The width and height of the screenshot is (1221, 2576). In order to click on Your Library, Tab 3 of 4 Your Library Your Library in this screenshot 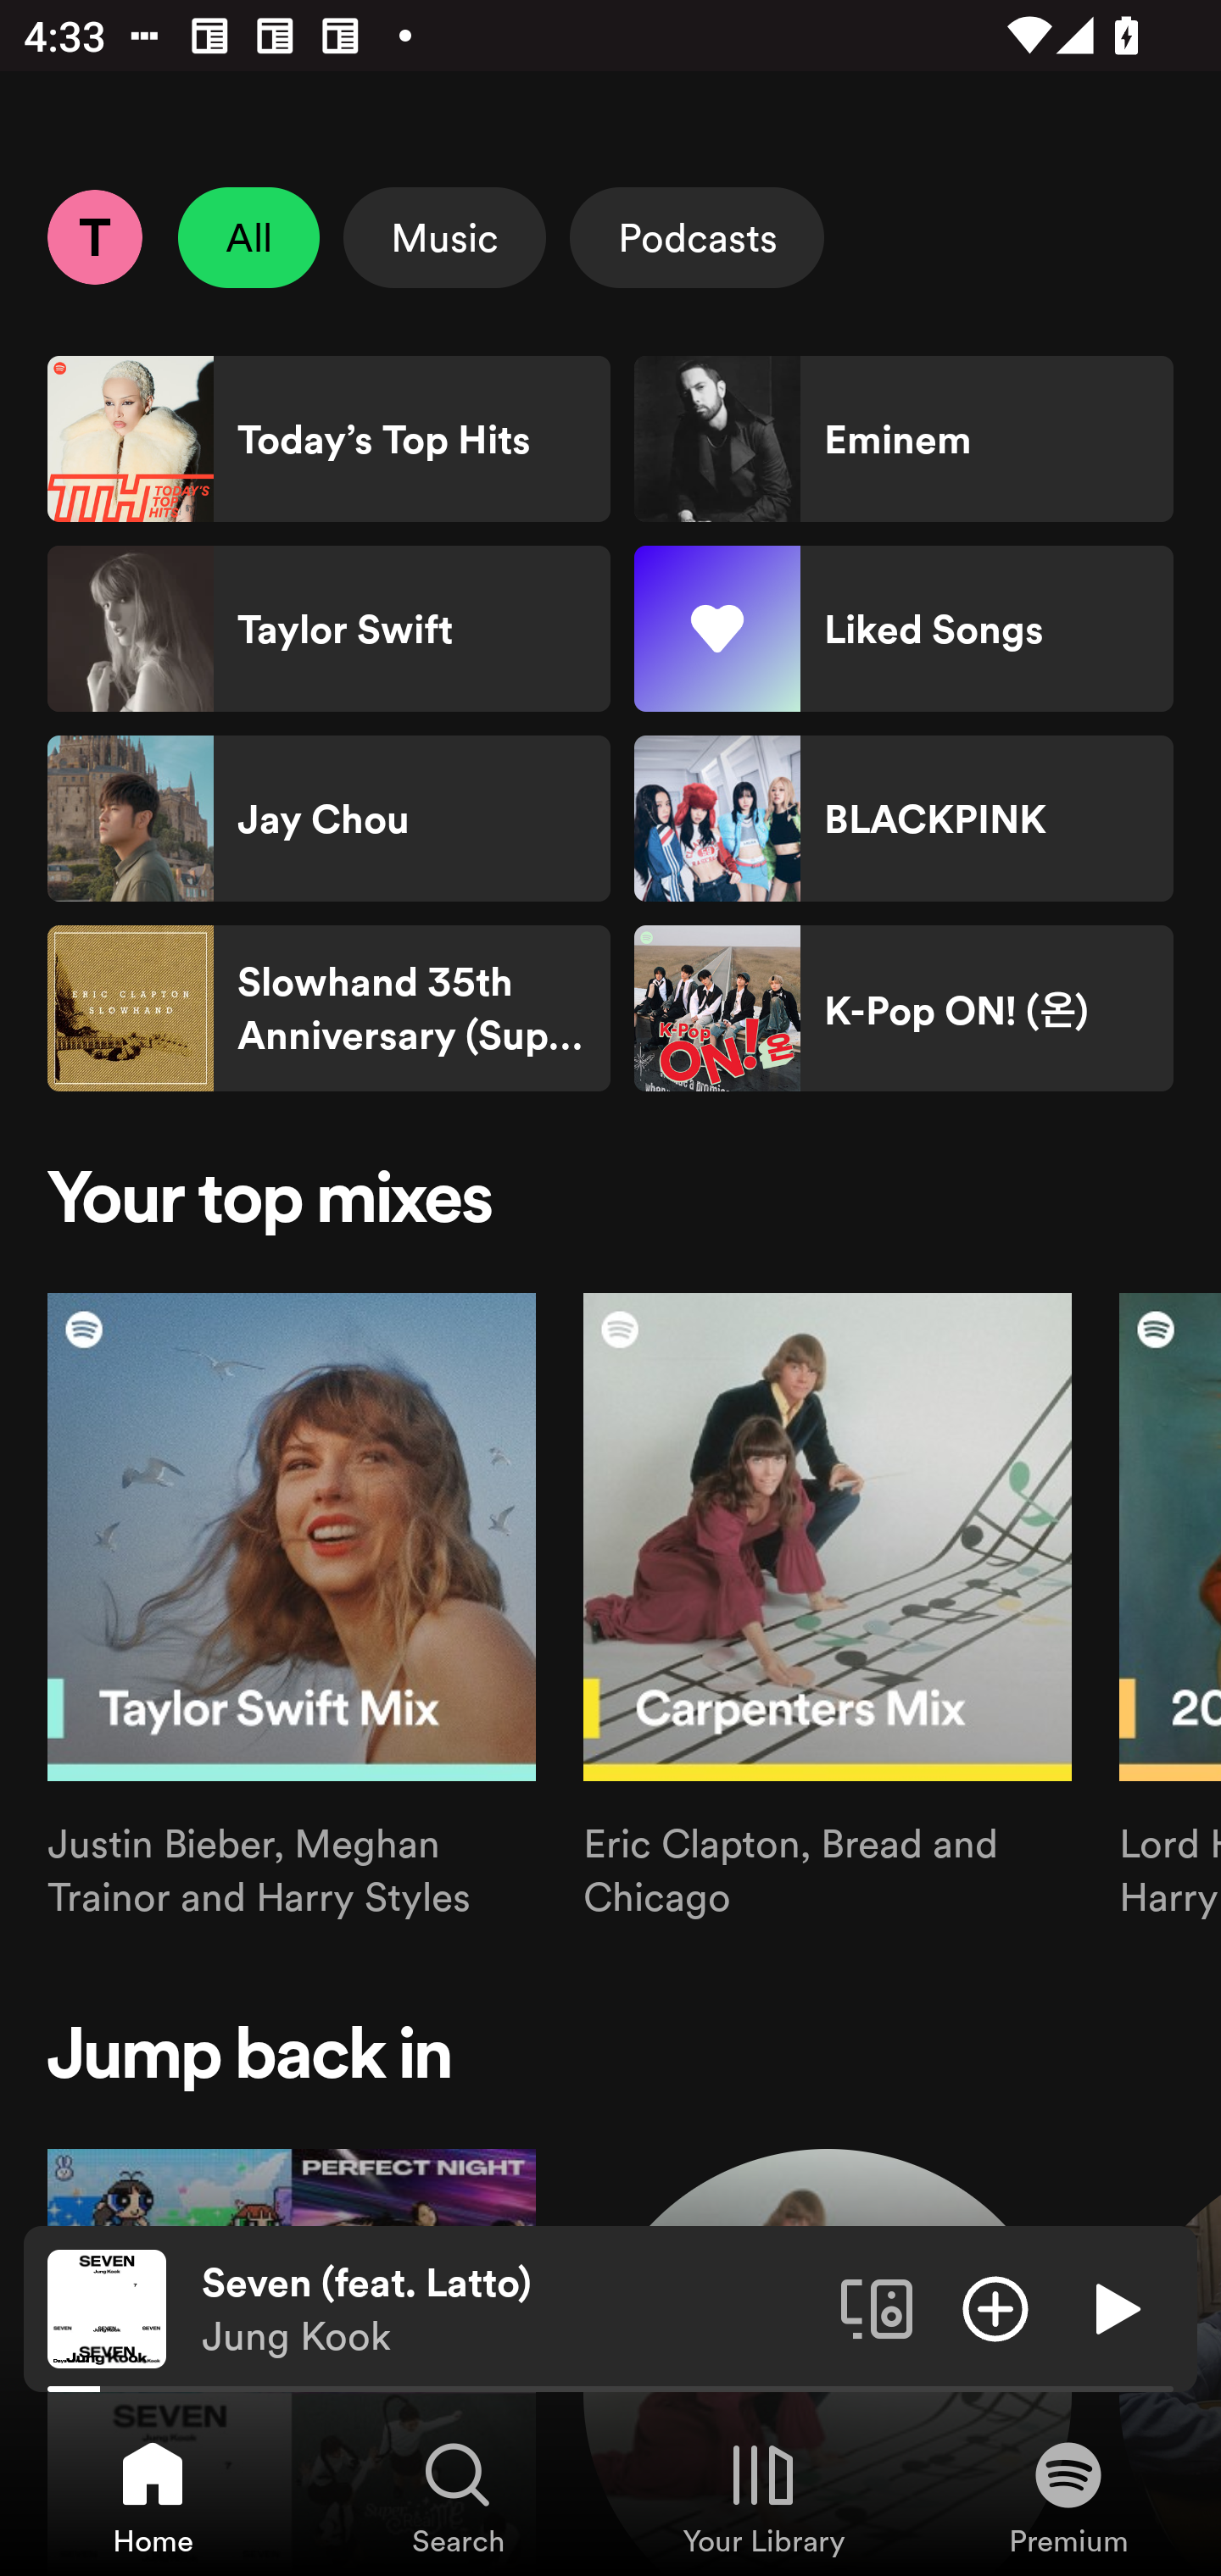, I will do `click(763, 2496)`.